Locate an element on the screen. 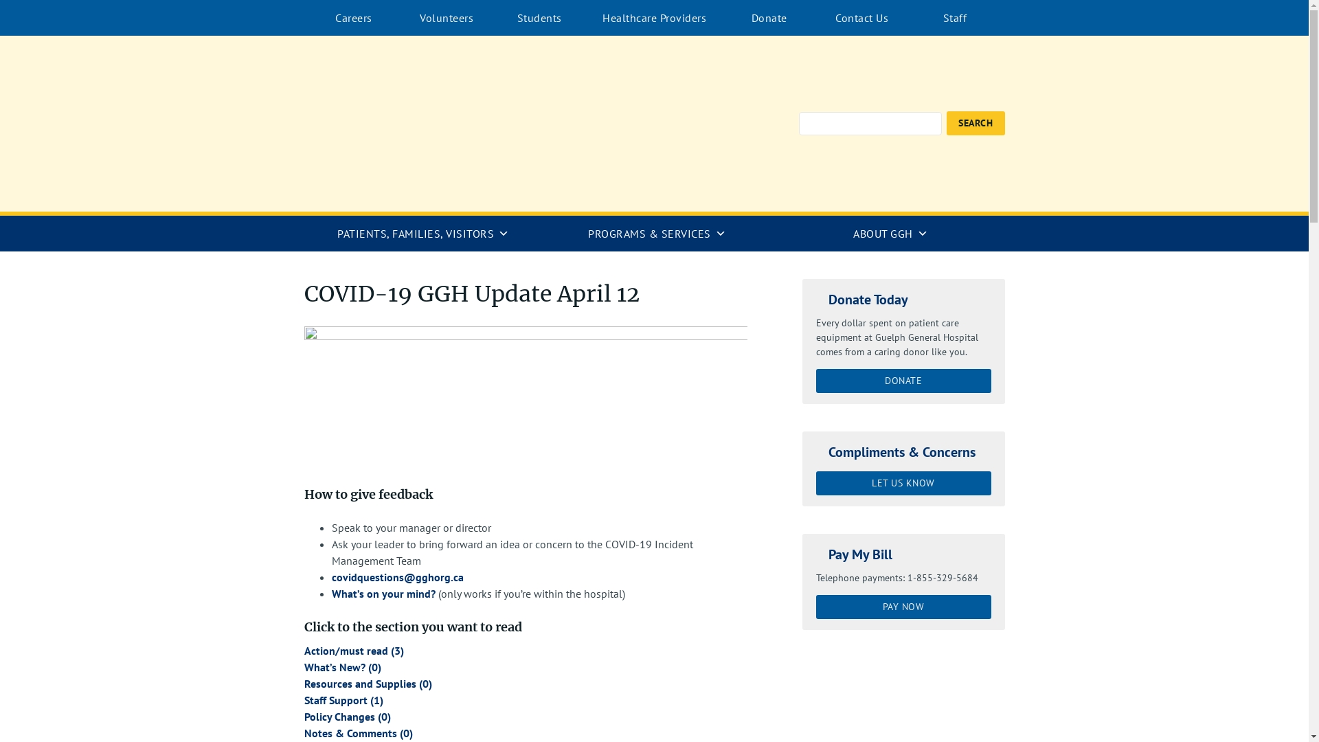 This screenshot has width=1319, height=742. LET US KNOW is located at coordinates (904, 484).